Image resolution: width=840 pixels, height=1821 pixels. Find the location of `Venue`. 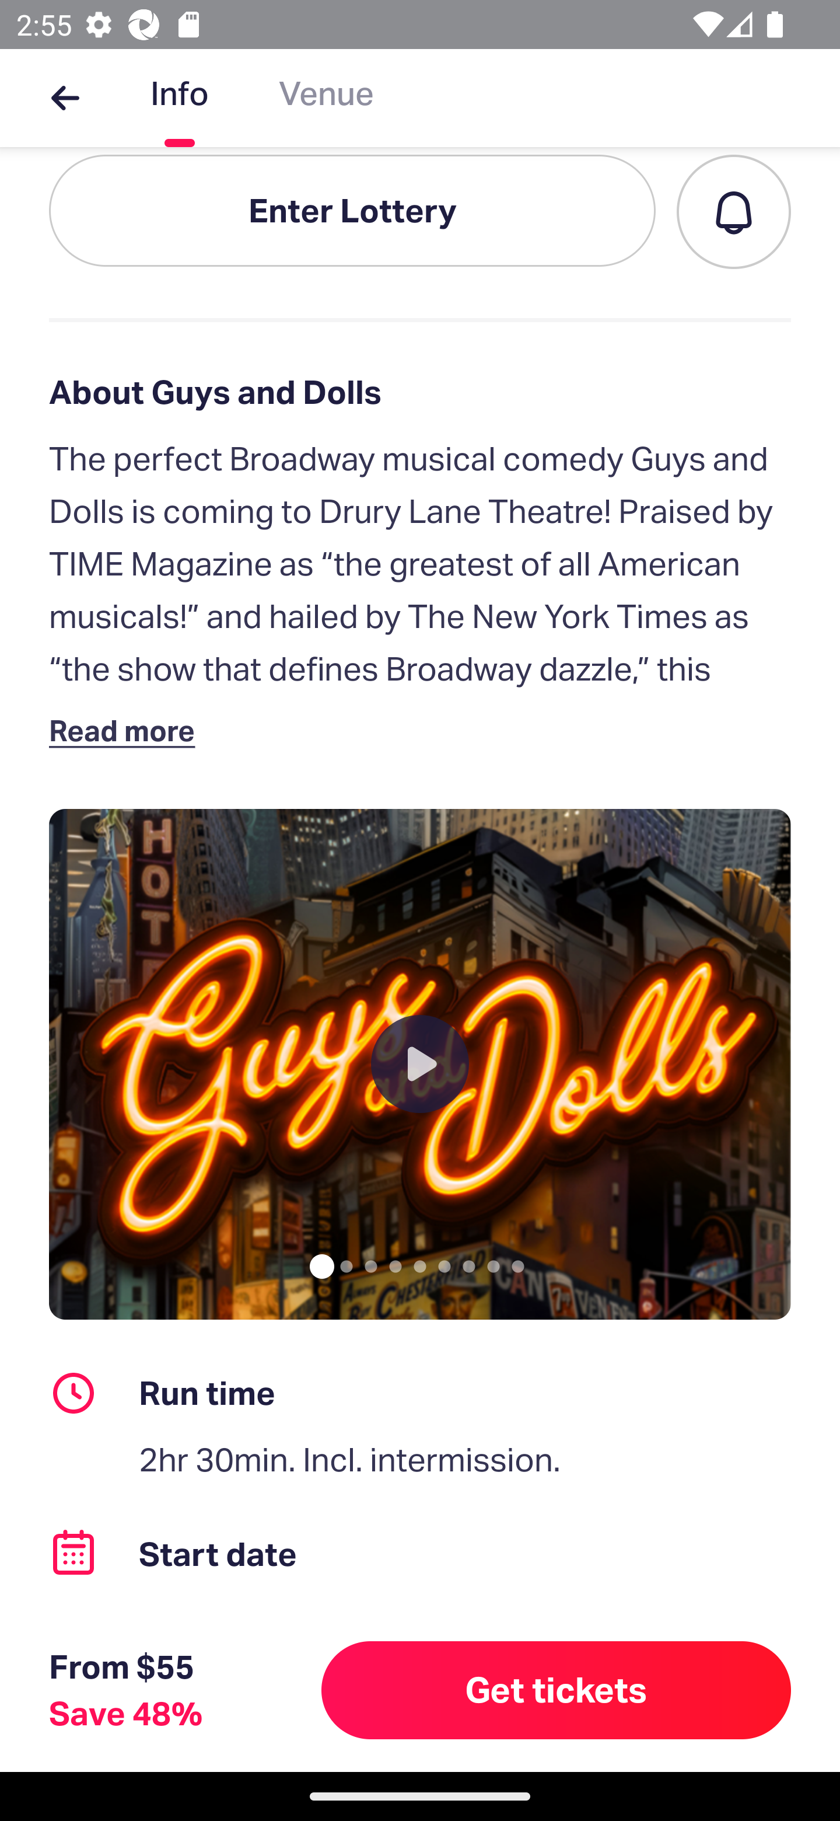

Venue is located at coordinates (326, 98).